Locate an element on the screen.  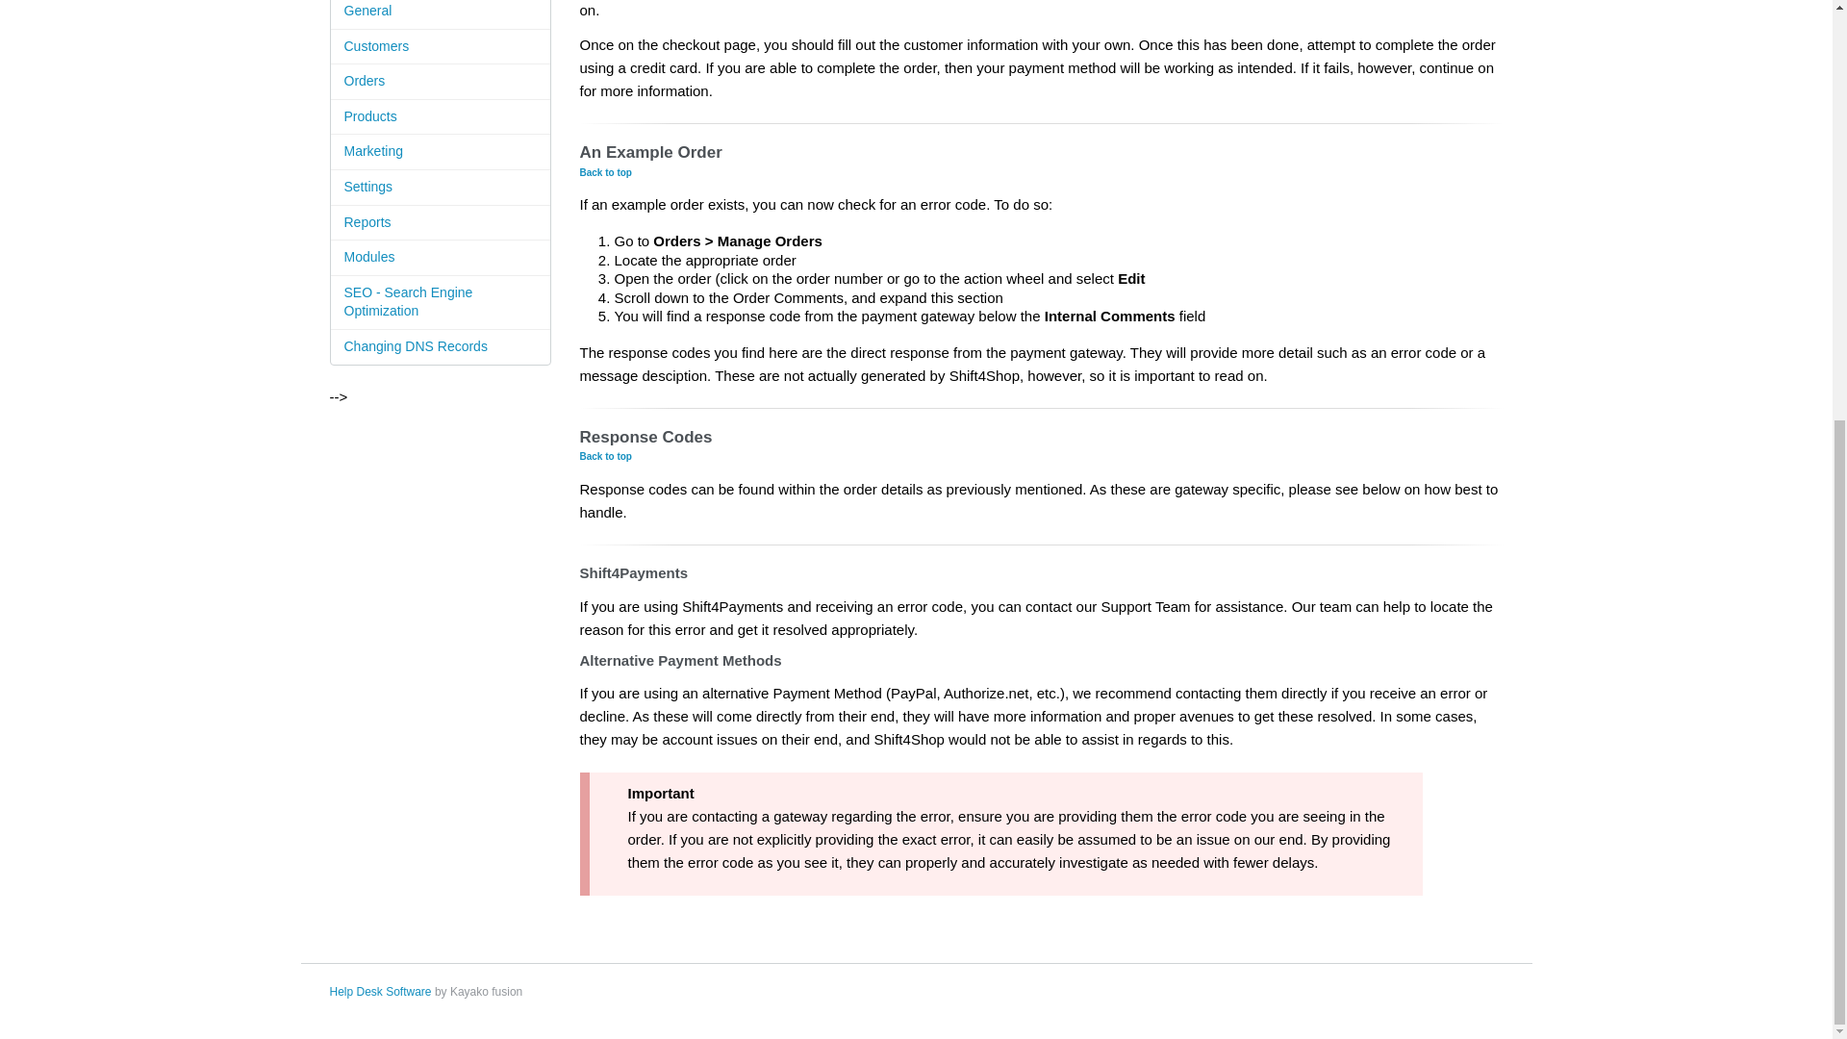
Customers is located at coordinates (441, 48).